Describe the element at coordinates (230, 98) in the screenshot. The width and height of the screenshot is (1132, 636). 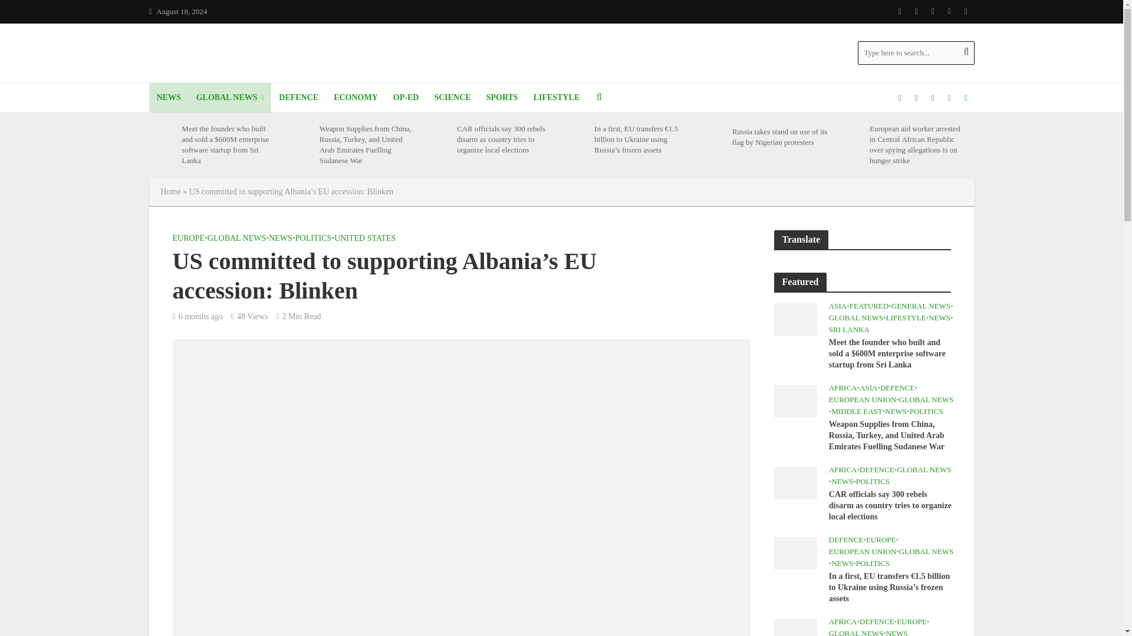
I see `GLOBAL NEWS` at that location.